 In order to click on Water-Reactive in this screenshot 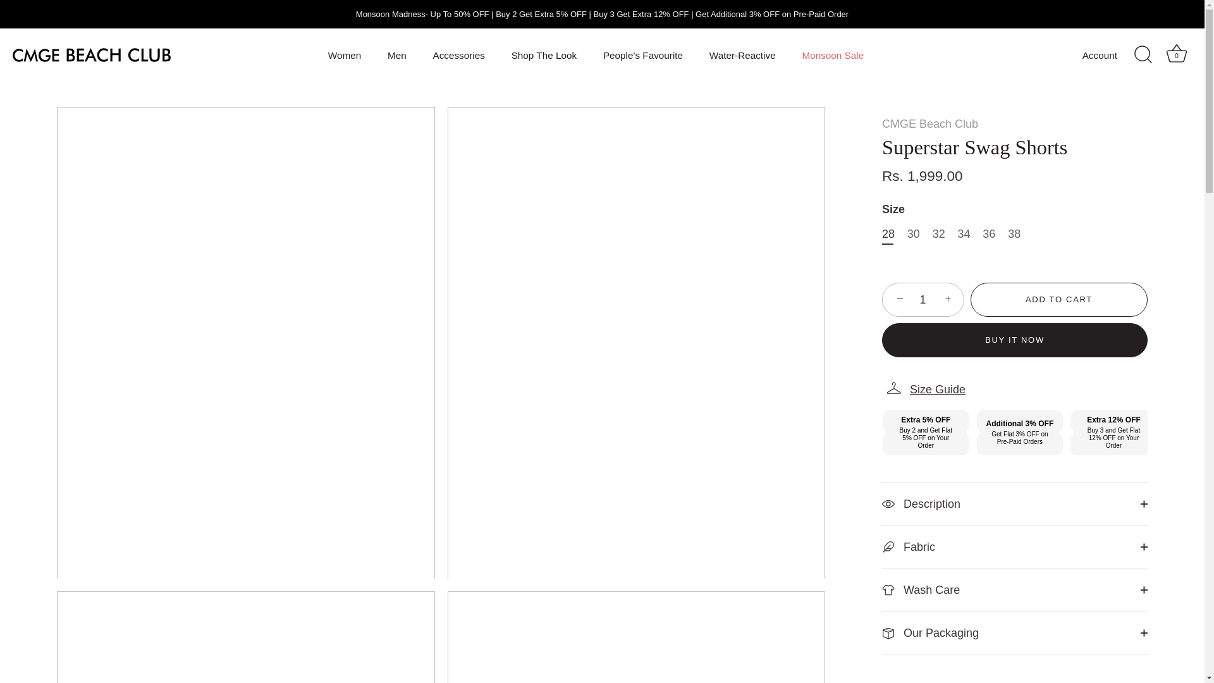, I will do `click(742, 54)`.